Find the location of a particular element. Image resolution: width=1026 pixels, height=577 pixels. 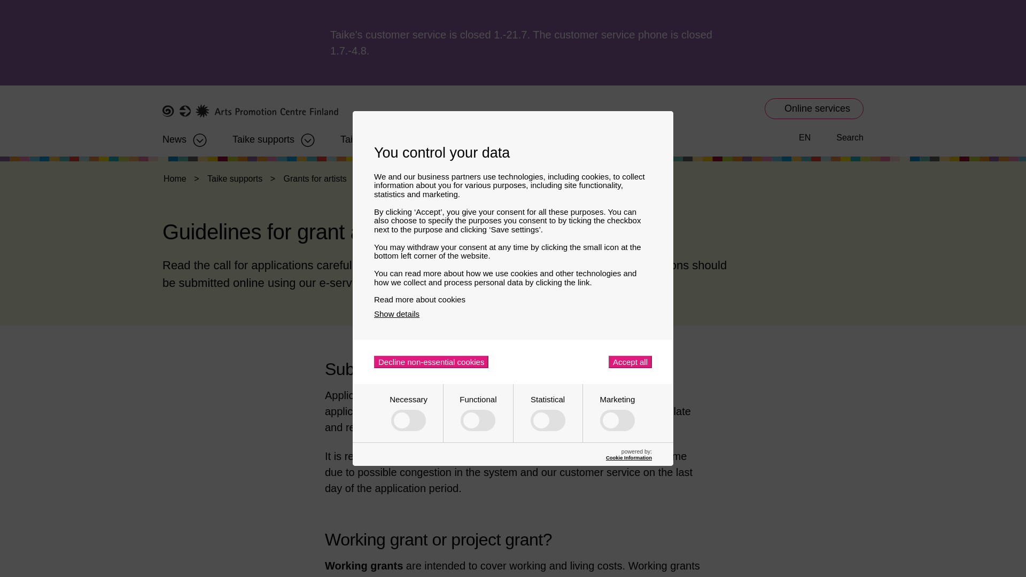

Read more about cookies is located at coordinates (513, 299).